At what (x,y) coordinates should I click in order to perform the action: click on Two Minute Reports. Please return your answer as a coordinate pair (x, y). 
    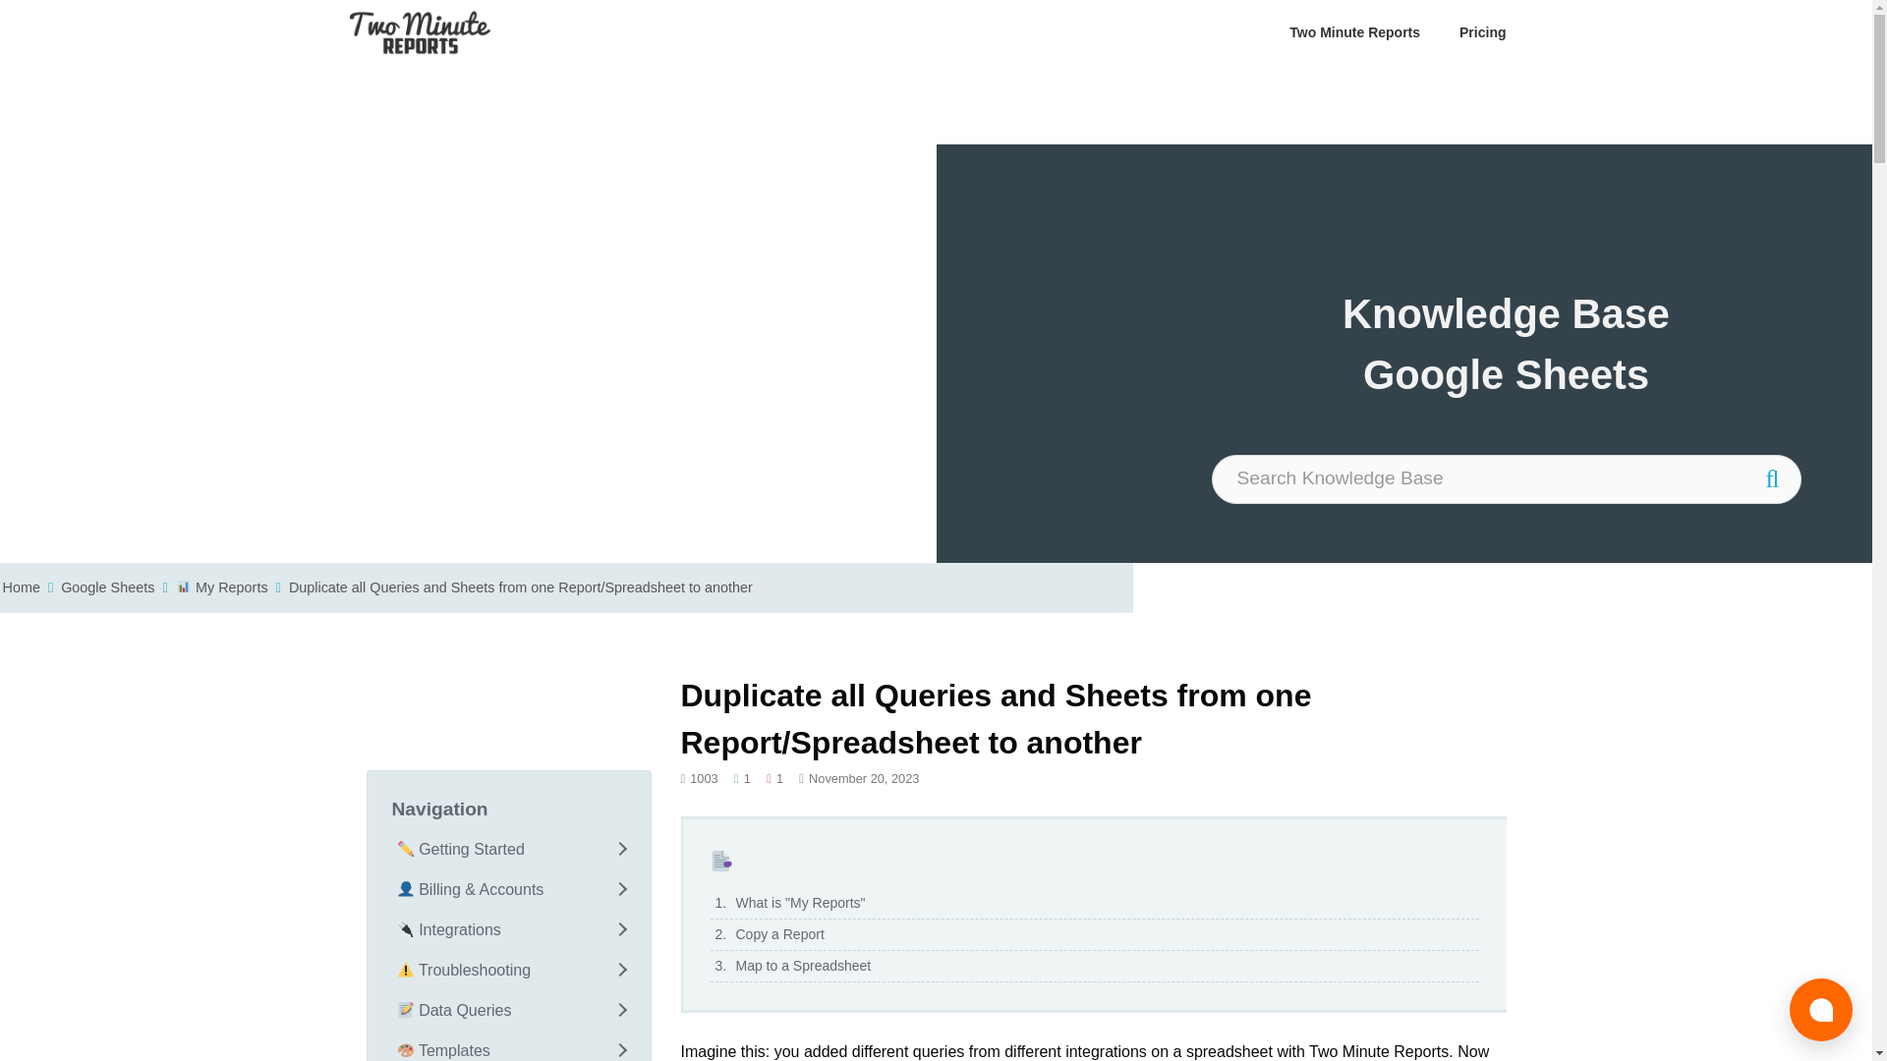
    Looking at the image, I should click on (419, 32).